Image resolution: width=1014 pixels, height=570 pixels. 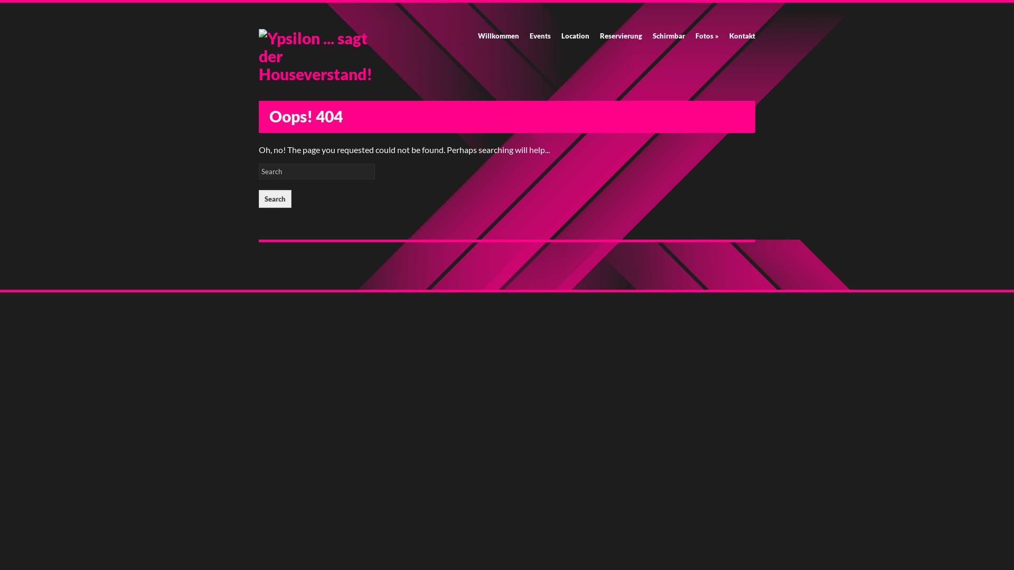 I want to click on Location, so click(x=576, y=36).